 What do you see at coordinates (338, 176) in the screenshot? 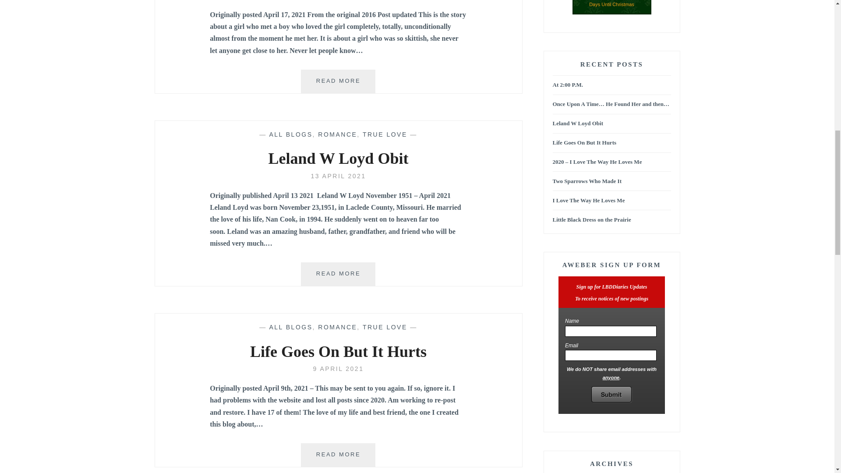
I see `ROMANCE` at bounding box center [338, 176].